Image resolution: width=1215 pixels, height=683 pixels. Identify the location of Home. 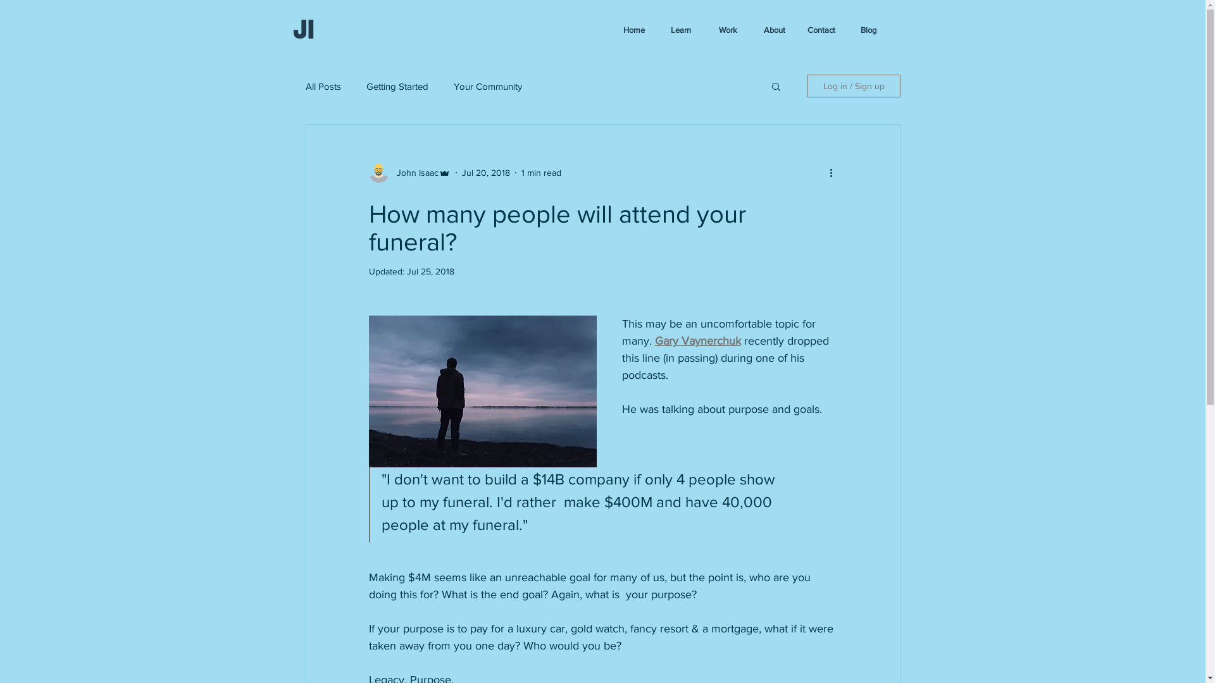
(634, 30).